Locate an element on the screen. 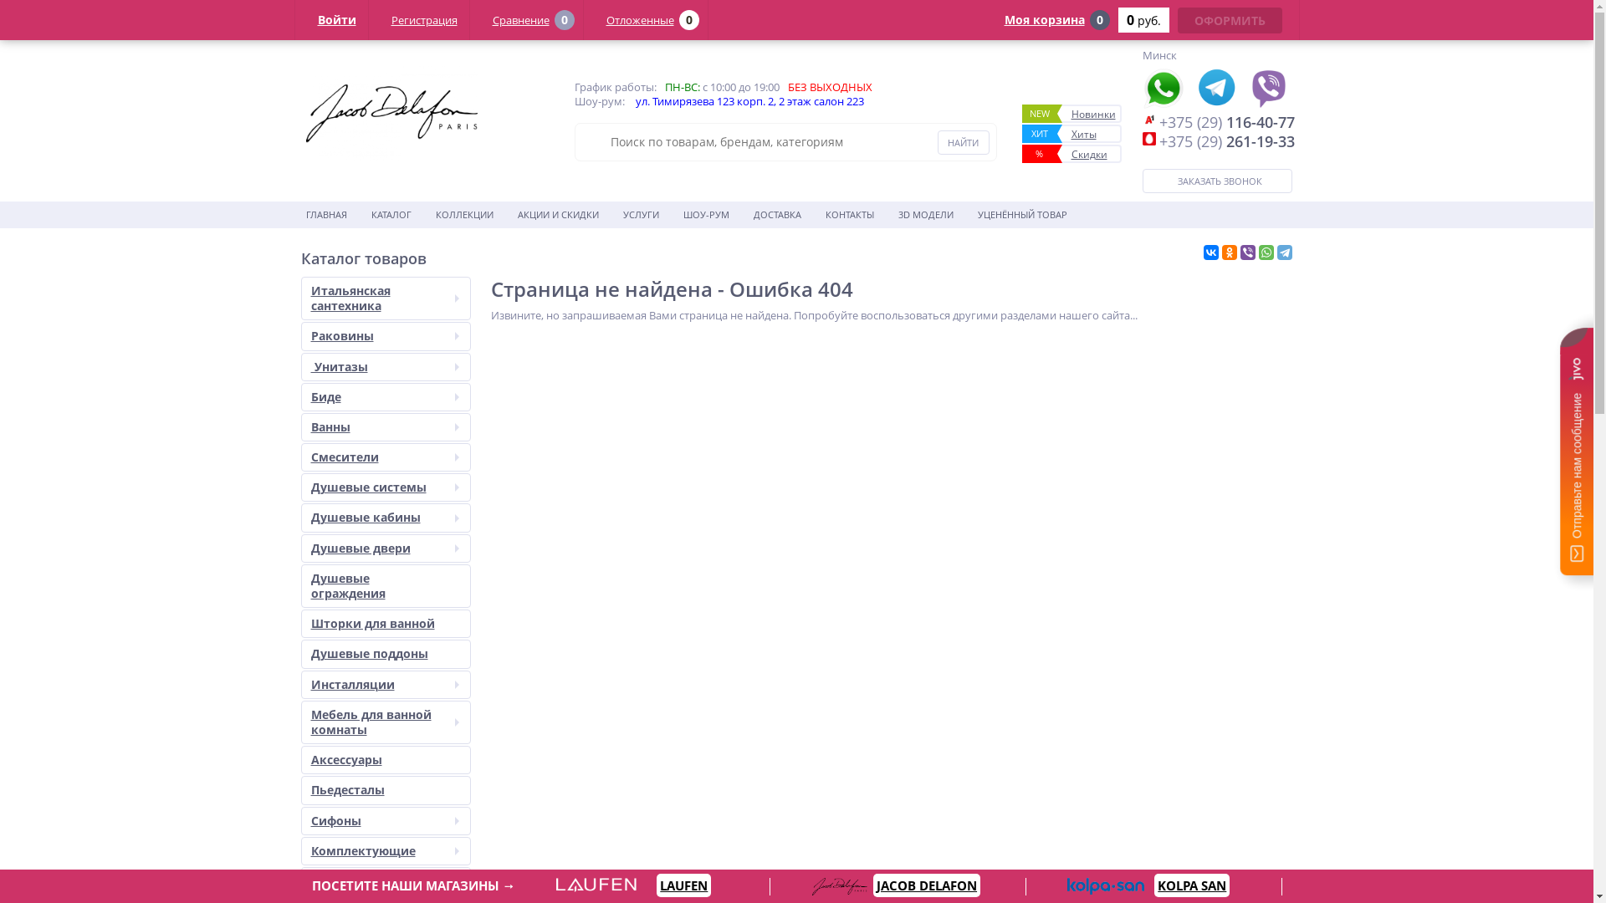 The image size is (1606, 903). Viber is located at coordinates (1247, 253).